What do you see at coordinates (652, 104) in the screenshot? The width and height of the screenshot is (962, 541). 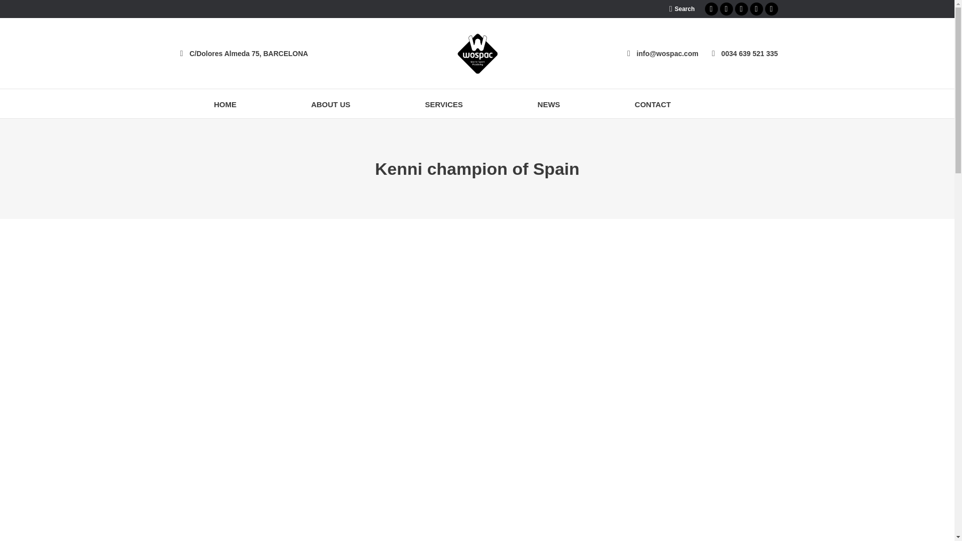 I see `CONTACT` at bounding box center [652, 104].